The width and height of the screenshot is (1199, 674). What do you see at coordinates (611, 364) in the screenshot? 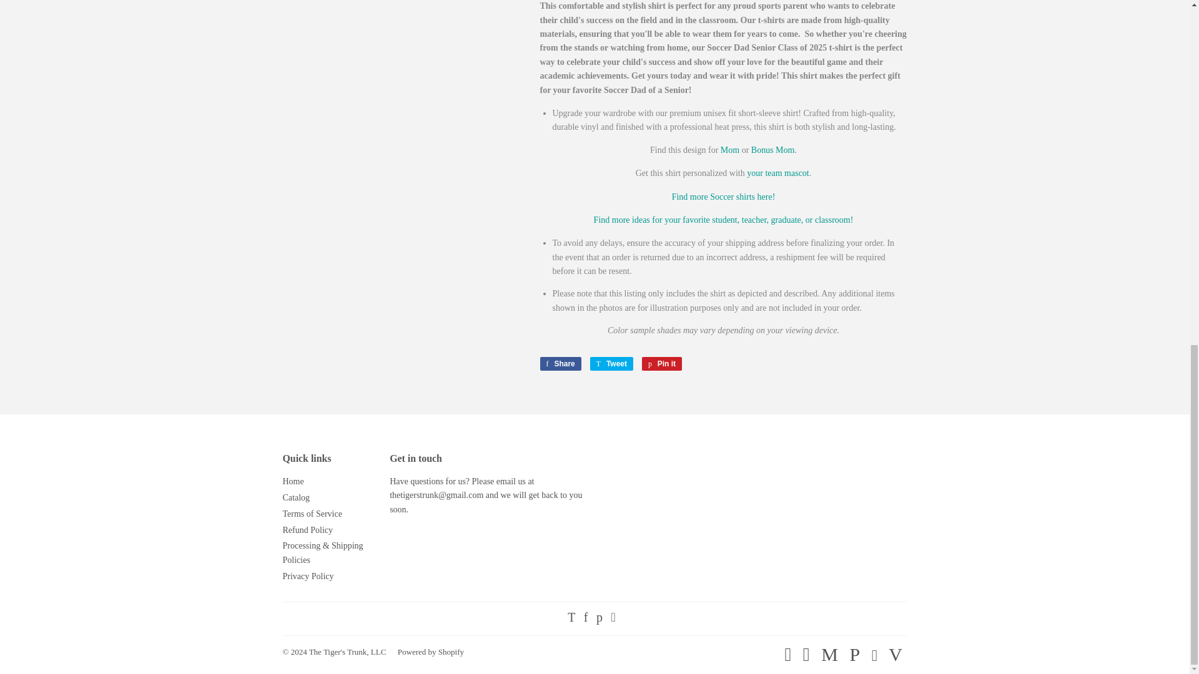
I see `Tweet on Twitter` at bounding box center [611, 364].